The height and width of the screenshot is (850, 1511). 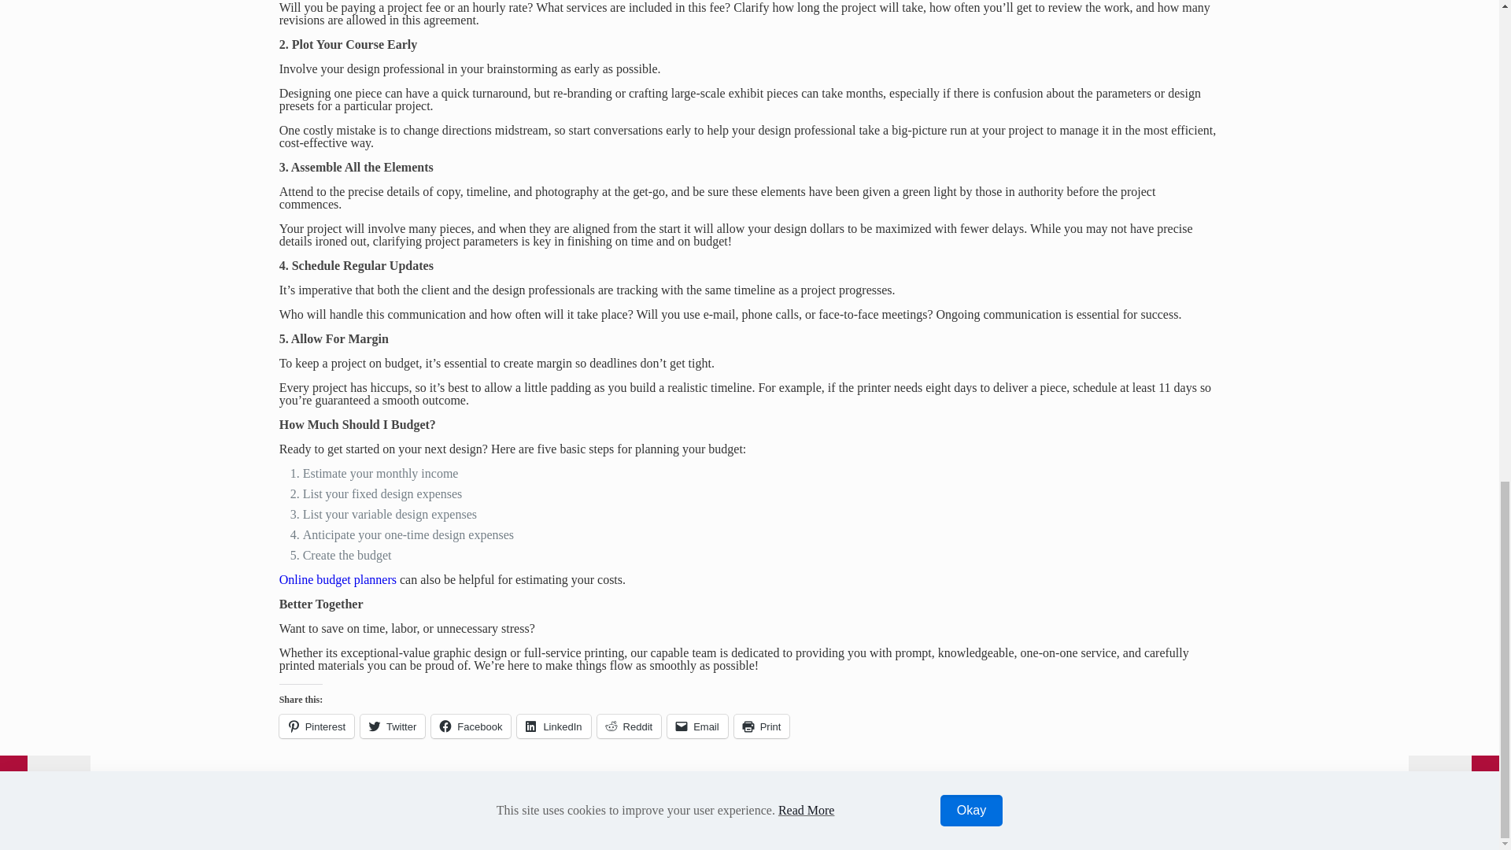 I want to click on Click to share on Facebook, so click(x=471, y=726).